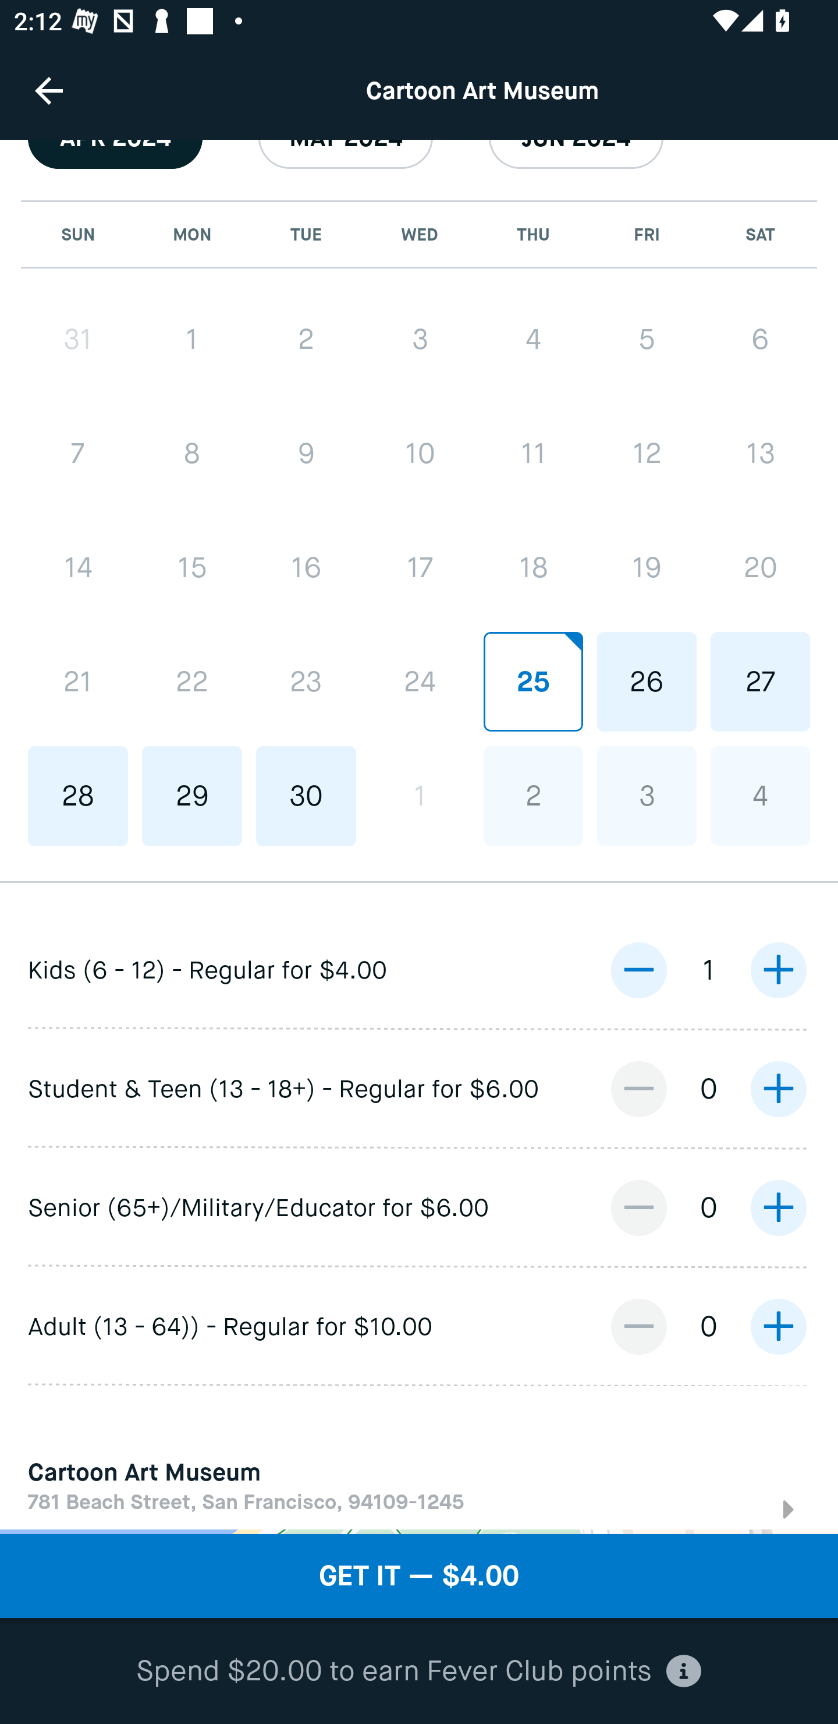  Describe the element at coordinates (533, 339) in the screenshot. I see `4` at that location.